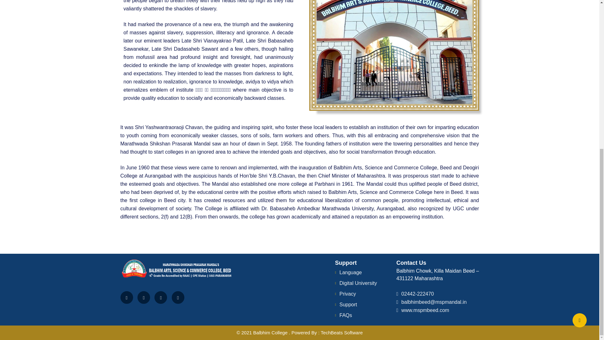  What do you see at coordinates (161, 297) in the screenshot?
I see `Youtube` at bounding box center [161, 297].